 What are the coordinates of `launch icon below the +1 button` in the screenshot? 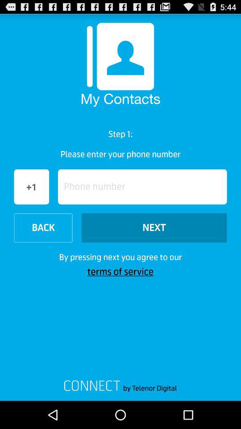 It's located at (43, 228).